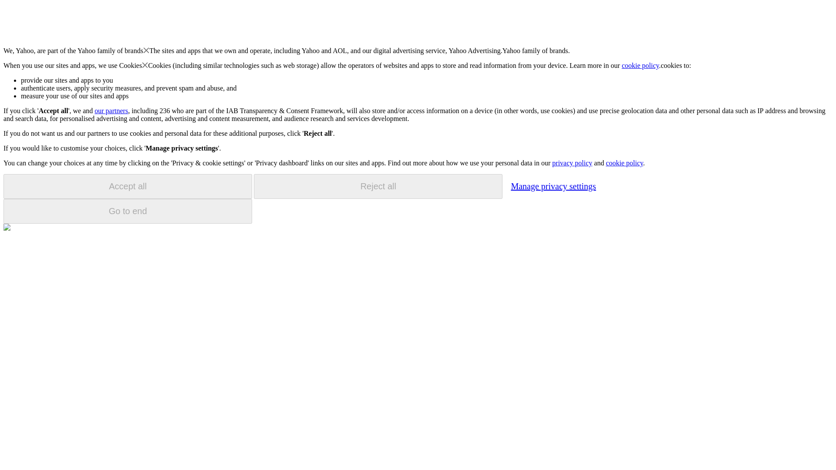 Image resolution: width=836 pixels, height=470 pixels. What do you see at coordinates (378, 186) in the screenshot?
I see `Reject all` at bounding box center [378, 186].